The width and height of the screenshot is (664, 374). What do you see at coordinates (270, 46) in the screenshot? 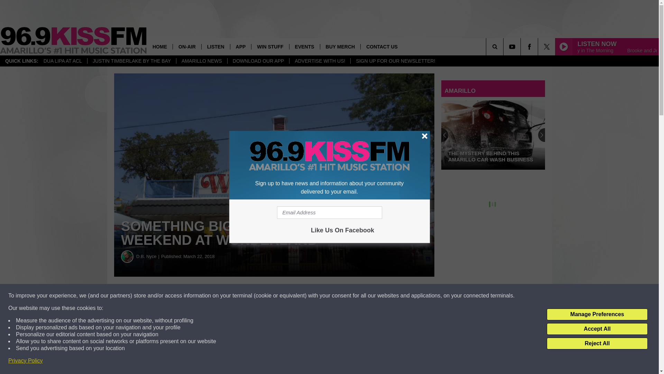
I see `WIN STUFF` at bounding box center [270, 46].